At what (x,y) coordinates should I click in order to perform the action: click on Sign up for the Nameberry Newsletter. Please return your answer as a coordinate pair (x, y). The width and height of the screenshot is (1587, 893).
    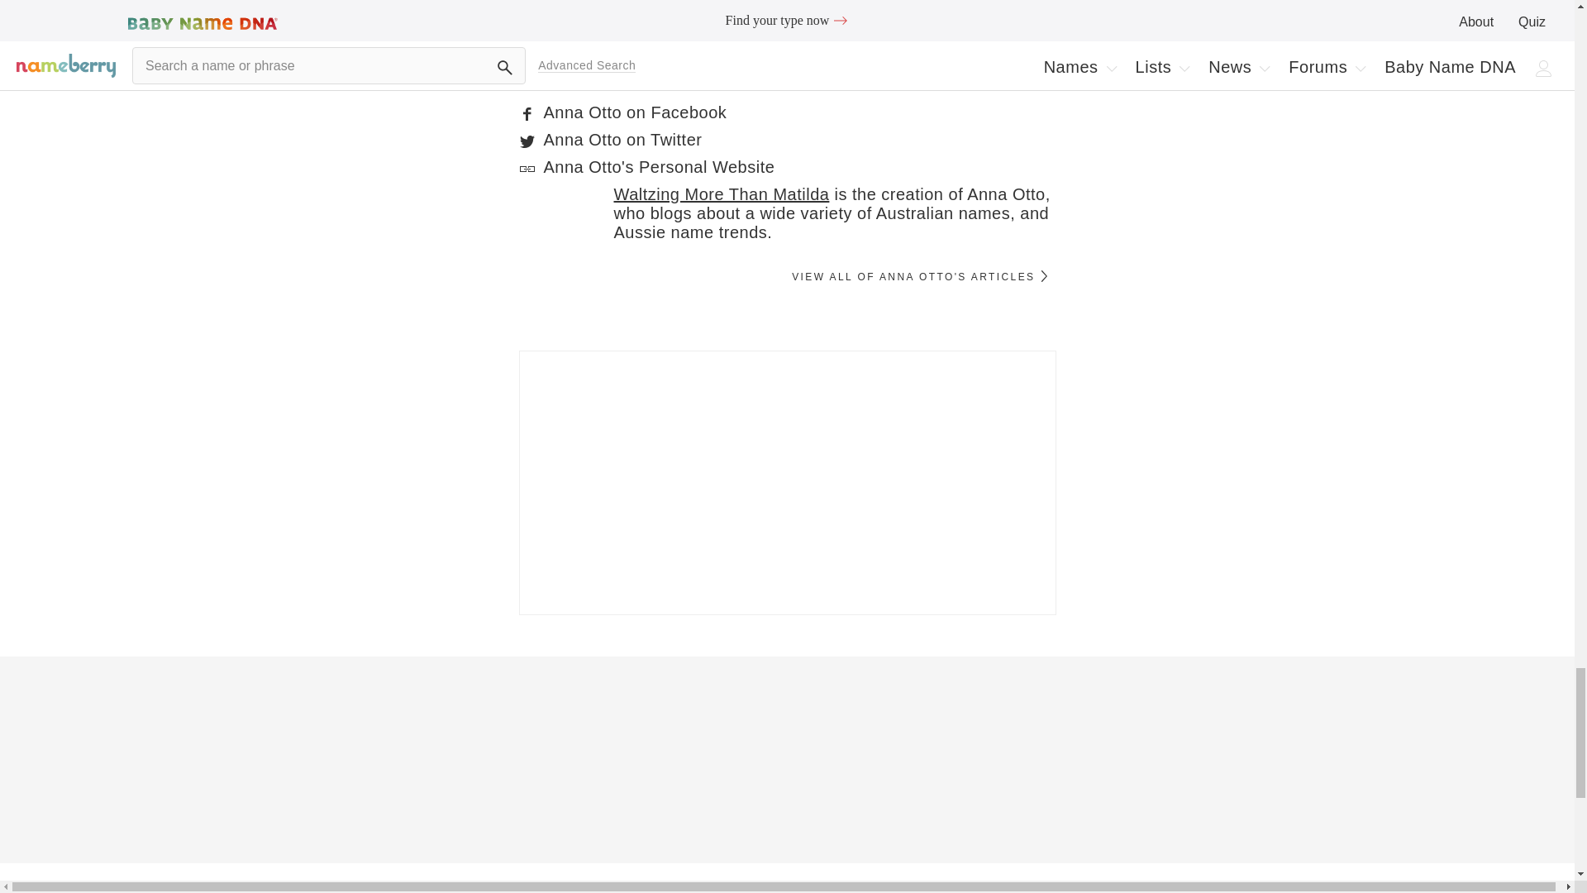
    Looking at the image, I should click on (787, 483).